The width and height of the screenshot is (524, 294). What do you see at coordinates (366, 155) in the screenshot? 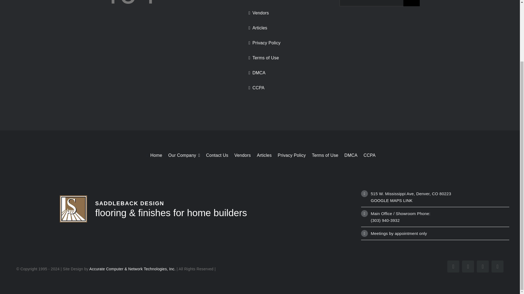
I see `CCPA` at bounding box center [366, 155].